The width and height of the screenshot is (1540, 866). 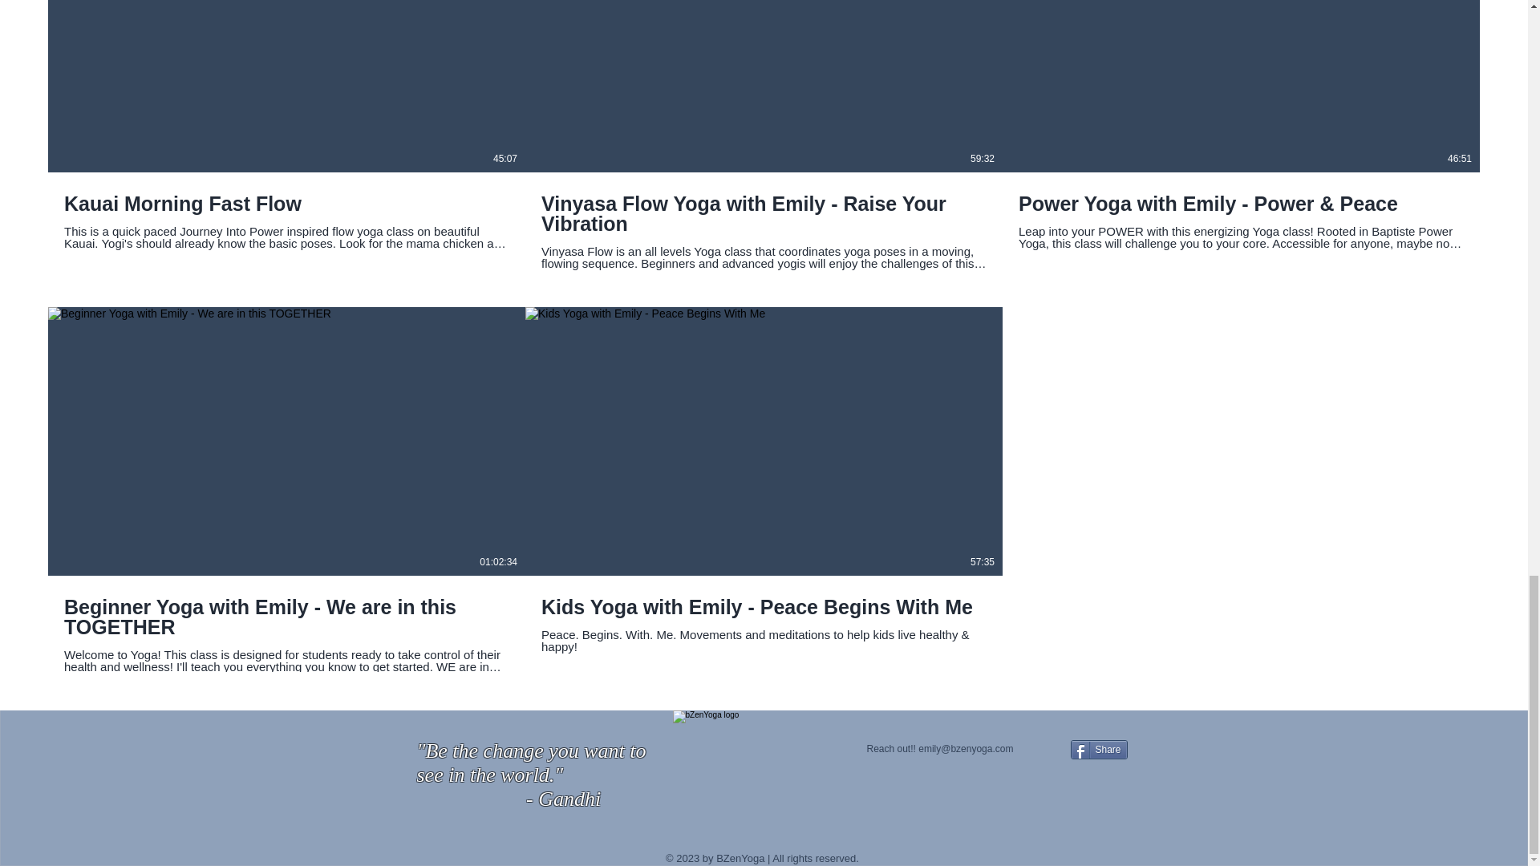 What do you see at coordinates (1099, 750) in the screenshot?
I see `Share` at bounding box center [1099, 750].